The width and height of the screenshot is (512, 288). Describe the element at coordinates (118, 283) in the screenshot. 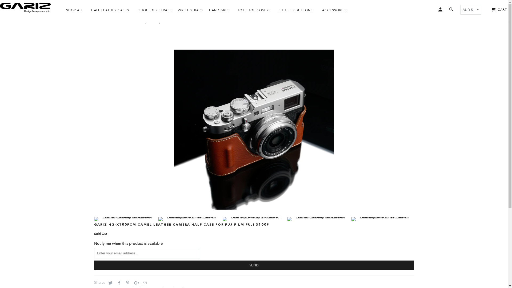

I see `Share this on Facebook` at that location.